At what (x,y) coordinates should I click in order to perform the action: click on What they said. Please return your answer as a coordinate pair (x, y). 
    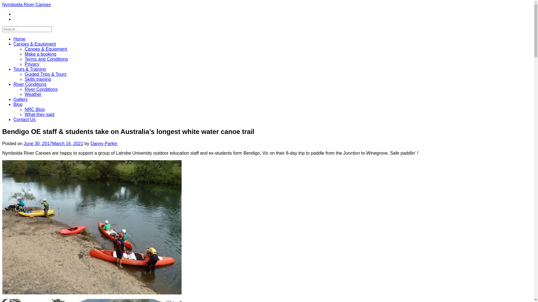
    Looking at the image, I should click on (40, 115).